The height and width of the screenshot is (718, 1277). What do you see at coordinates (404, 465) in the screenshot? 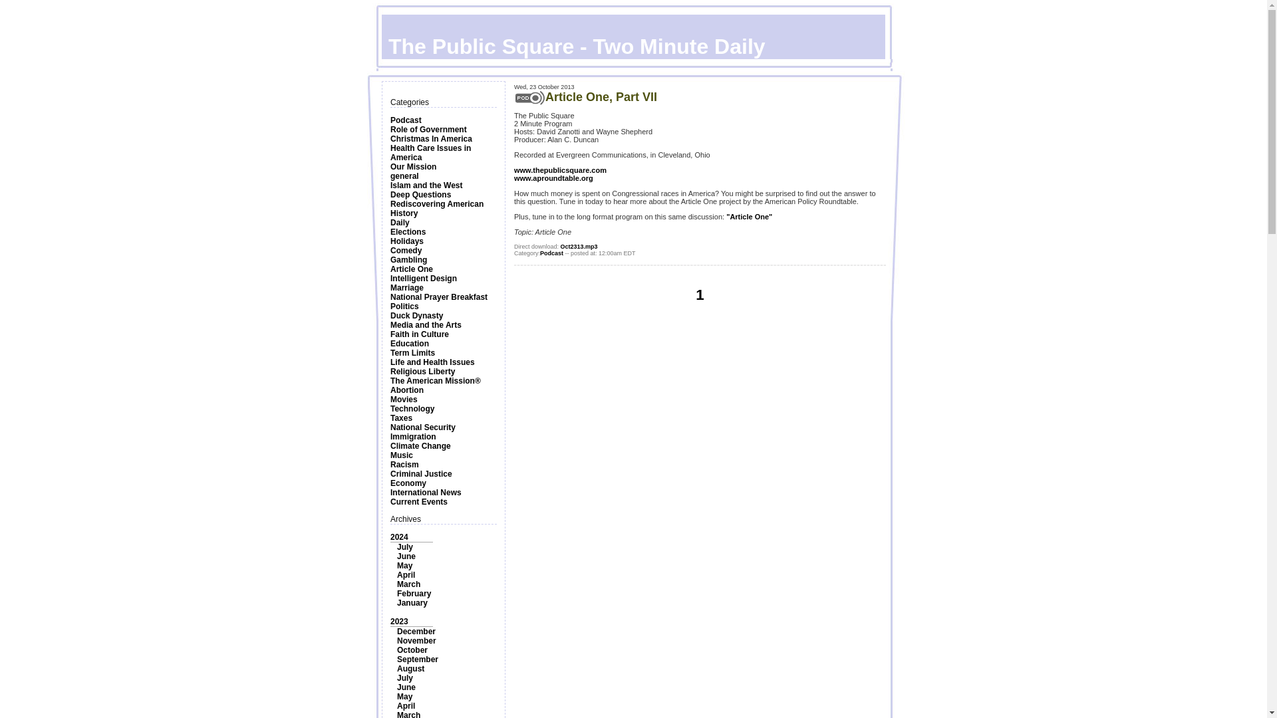
I see `Racism` at bounding box center [404, 465].